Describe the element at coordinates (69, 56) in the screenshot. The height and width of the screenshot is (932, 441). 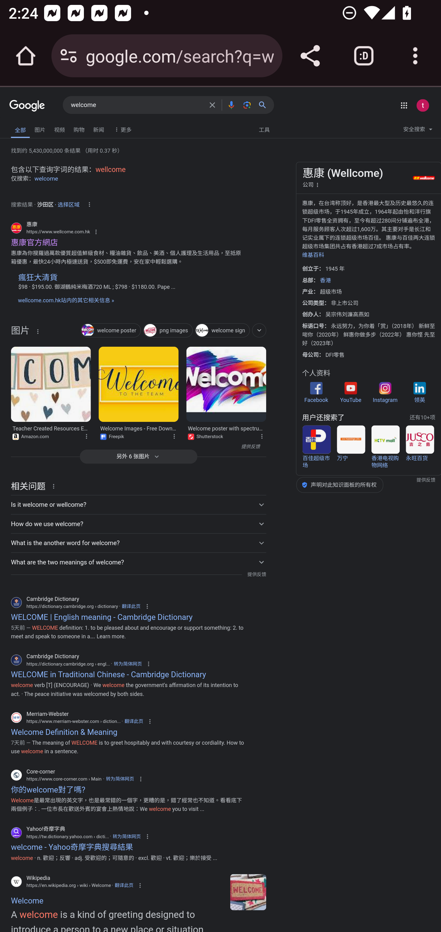
I see `Connection is secure` at that location.